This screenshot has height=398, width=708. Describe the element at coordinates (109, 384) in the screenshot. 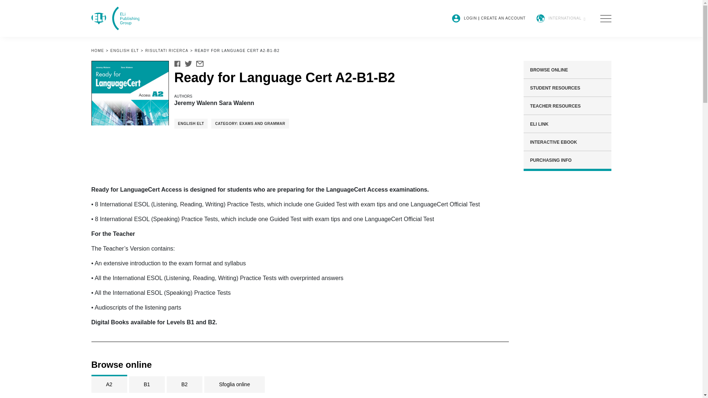

I see `A2` at that location.